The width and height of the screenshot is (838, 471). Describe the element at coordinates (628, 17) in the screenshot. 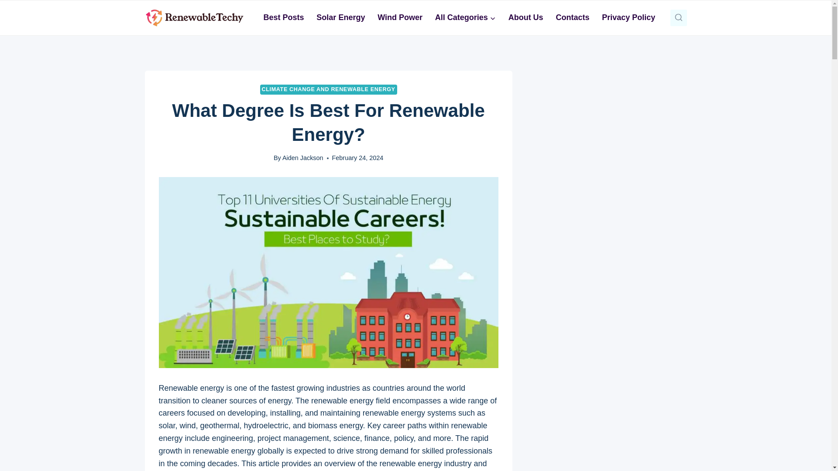

I see `Privacy Policy` at that location.